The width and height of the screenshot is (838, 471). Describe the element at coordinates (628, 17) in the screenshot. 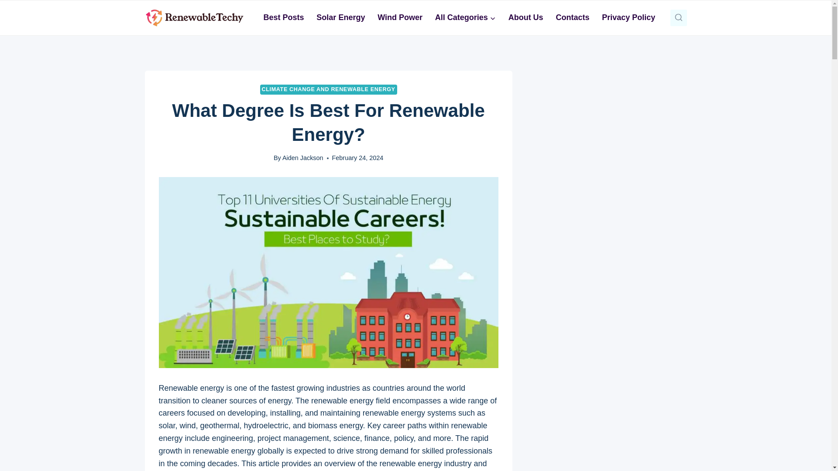

I see `Privacy Policy` at that location.